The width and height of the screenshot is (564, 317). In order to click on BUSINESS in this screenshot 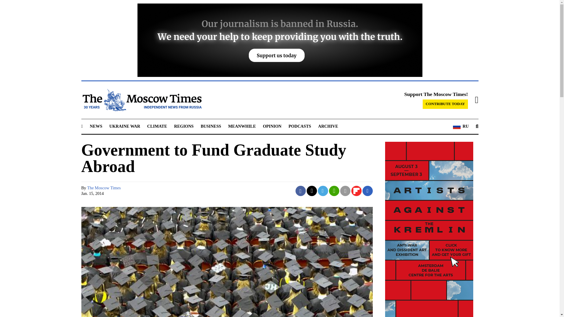, I will do `click(211, 126)`.